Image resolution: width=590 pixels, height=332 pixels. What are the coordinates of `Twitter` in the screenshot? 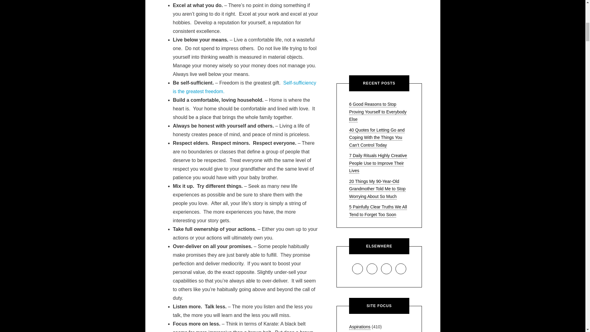 It's located at (401, 269).